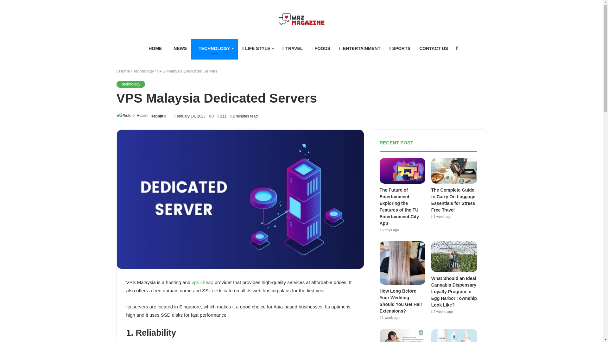 This screenshot has height=342, width=608. What do you see at coordinates (202, 282) in the screenshot?
I see `vps cheap` at bounding box center [202, 282].